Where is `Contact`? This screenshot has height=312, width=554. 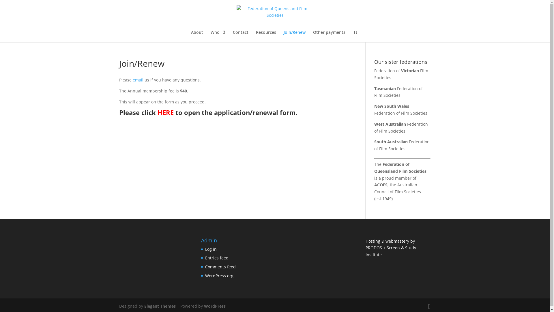
Contact is located at coordinates (241, 36).